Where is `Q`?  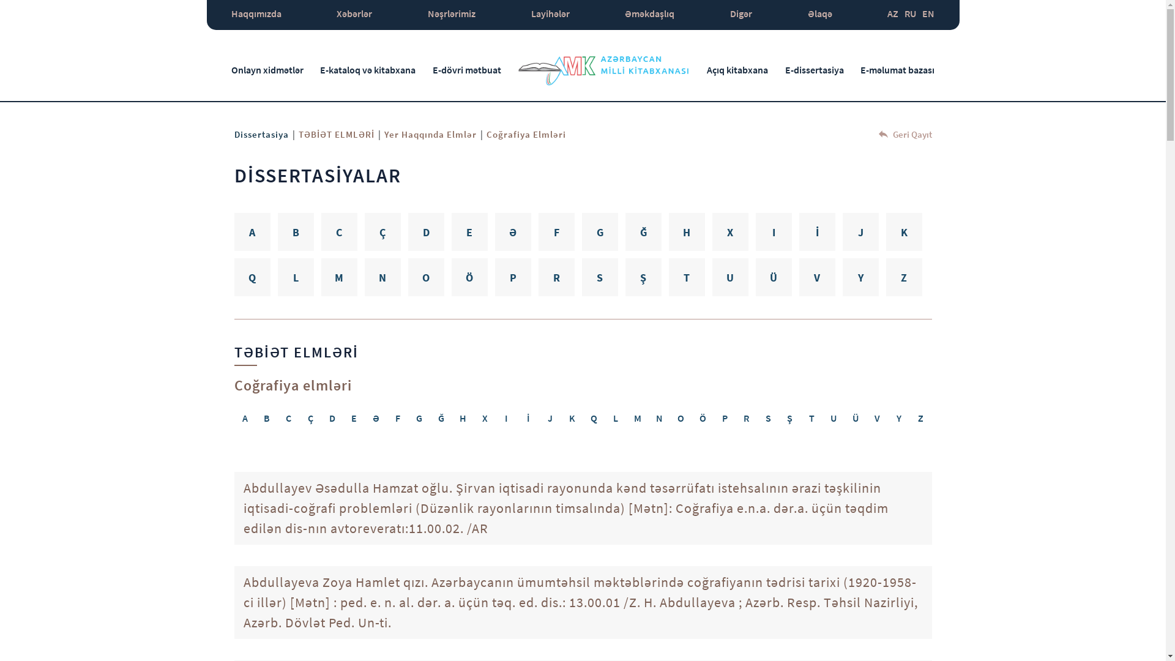
Q is located at coordinates (252, 277).